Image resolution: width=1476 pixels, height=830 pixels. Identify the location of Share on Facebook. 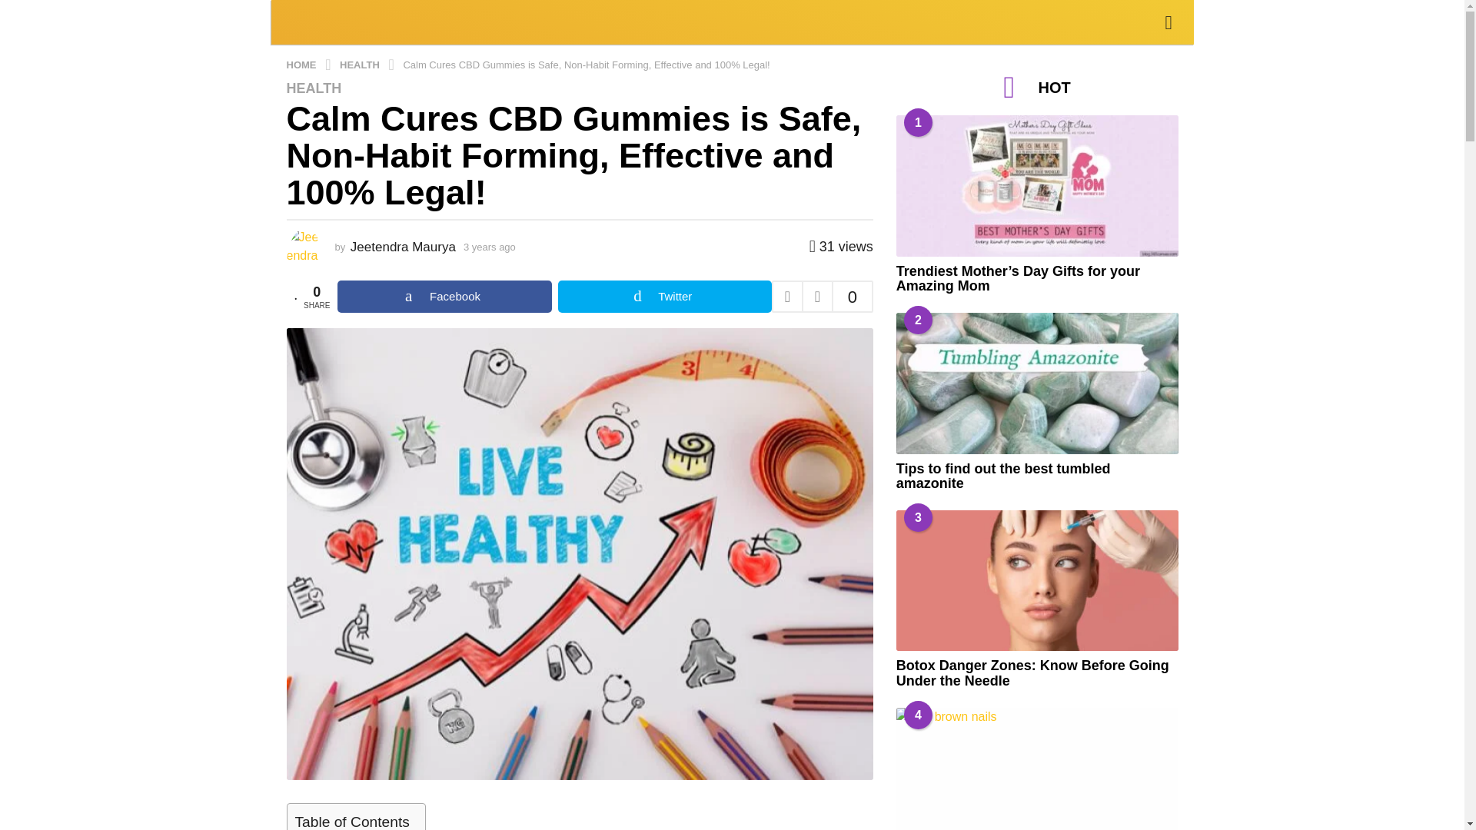
(444, 297).